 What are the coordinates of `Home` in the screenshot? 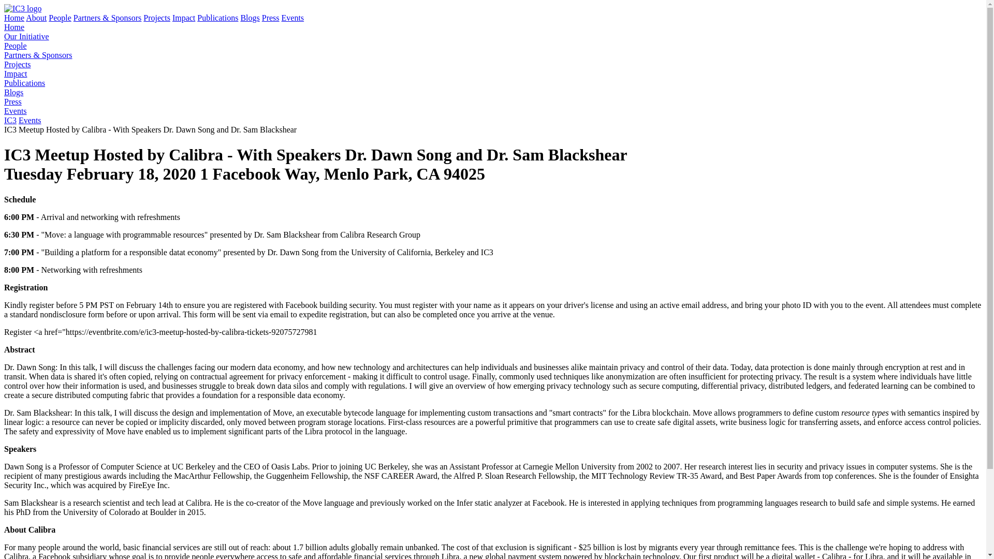 It's located at (13, 27).